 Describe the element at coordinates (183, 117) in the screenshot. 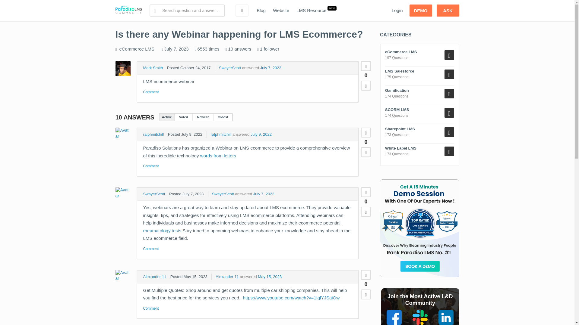

I see `Voted` at that location.